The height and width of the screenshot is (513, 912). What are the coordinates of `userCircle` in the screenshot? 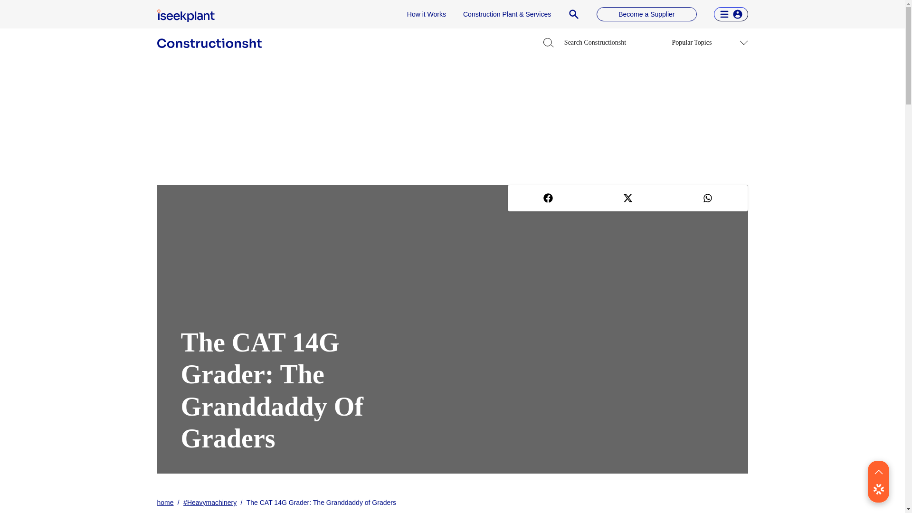 It's located at (737, 14).